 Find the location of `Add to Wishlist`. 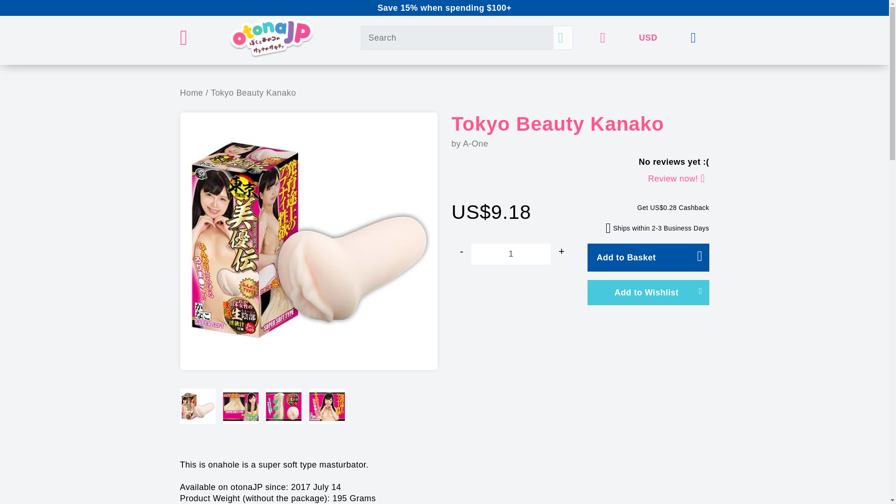

Add to Wishlist is located at coordinates (648, 293).